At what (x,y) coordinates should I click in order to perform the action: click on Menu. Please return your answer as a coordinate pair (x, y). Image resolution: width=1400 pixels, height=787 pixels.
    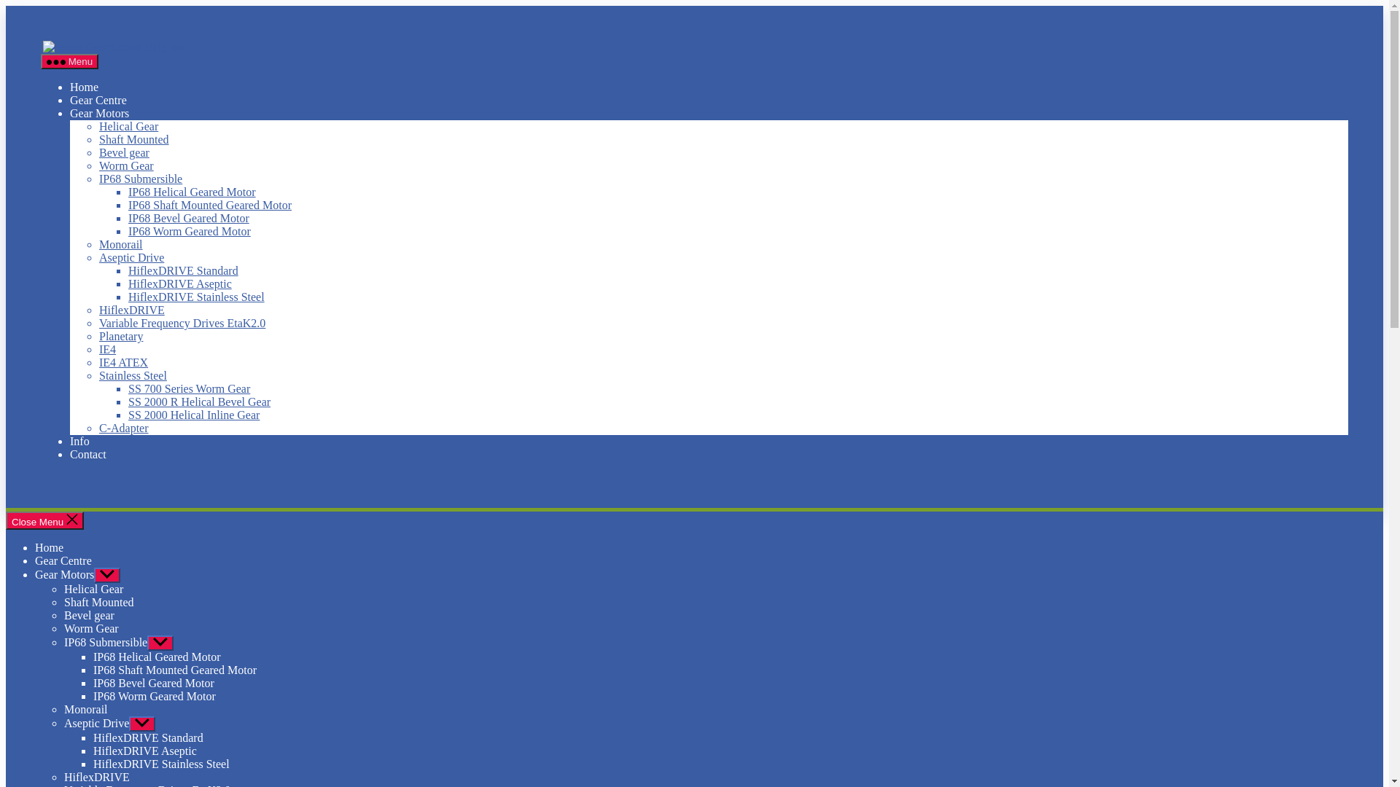
    Looking at the image, I should click on (70, 61).